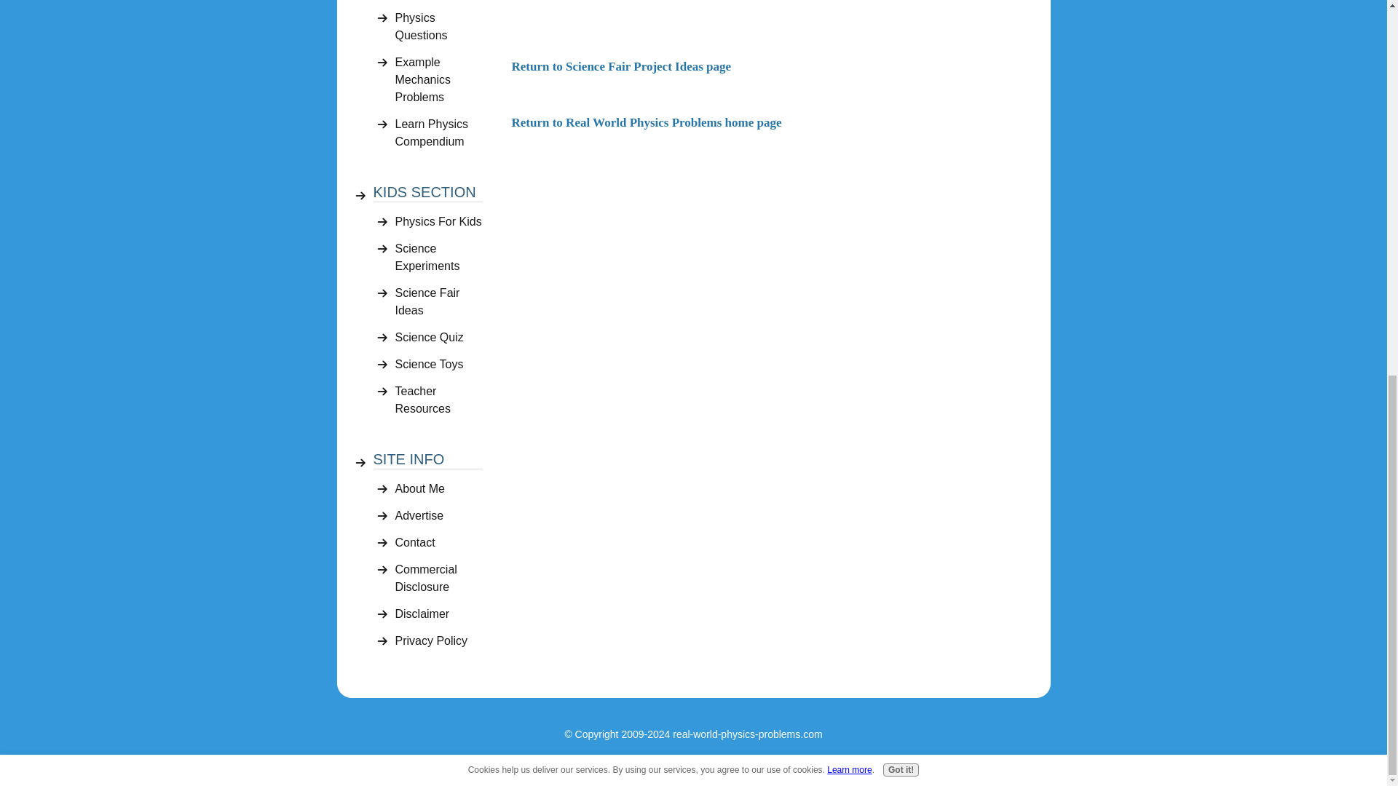 This screenshot has width=1398, height=786. Describe the element at coordinates (438, 515) in the screenshot. I see `Advertise` at that location.